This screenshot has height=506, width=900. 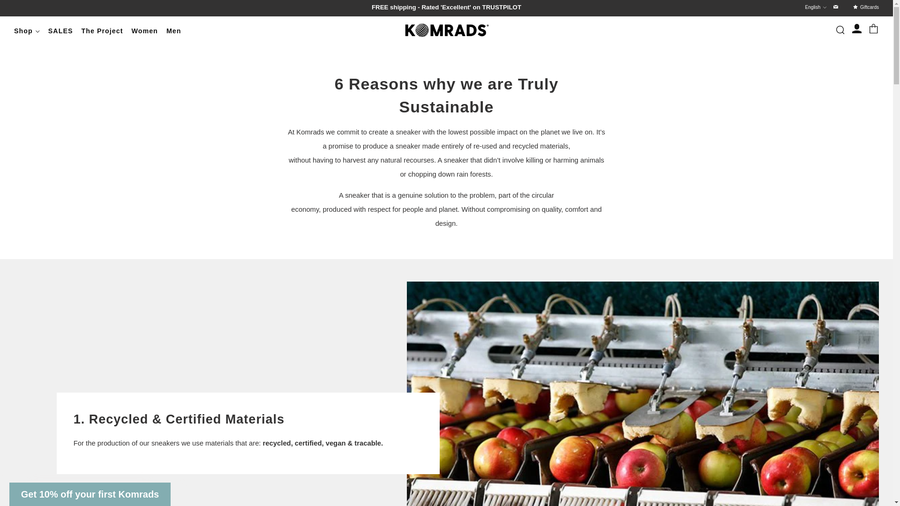 What do you see at coordinates (27, 31) in the screenshot?
I see `Shop` at bounding box center [27, 31].